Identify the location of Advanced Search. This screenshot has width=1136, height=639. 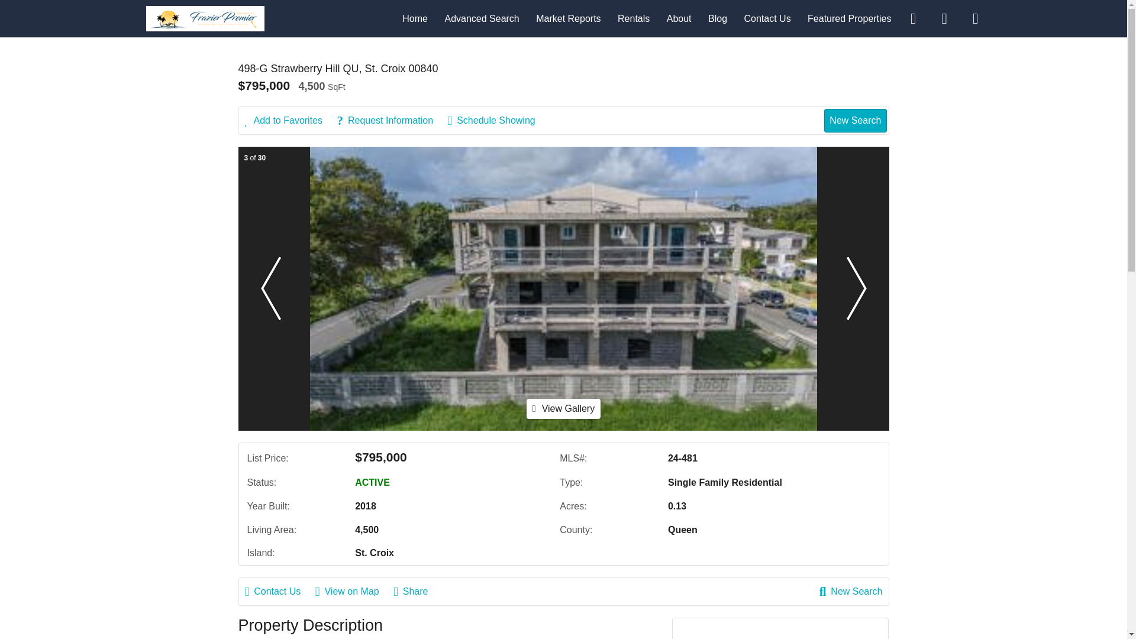
(482, 18).